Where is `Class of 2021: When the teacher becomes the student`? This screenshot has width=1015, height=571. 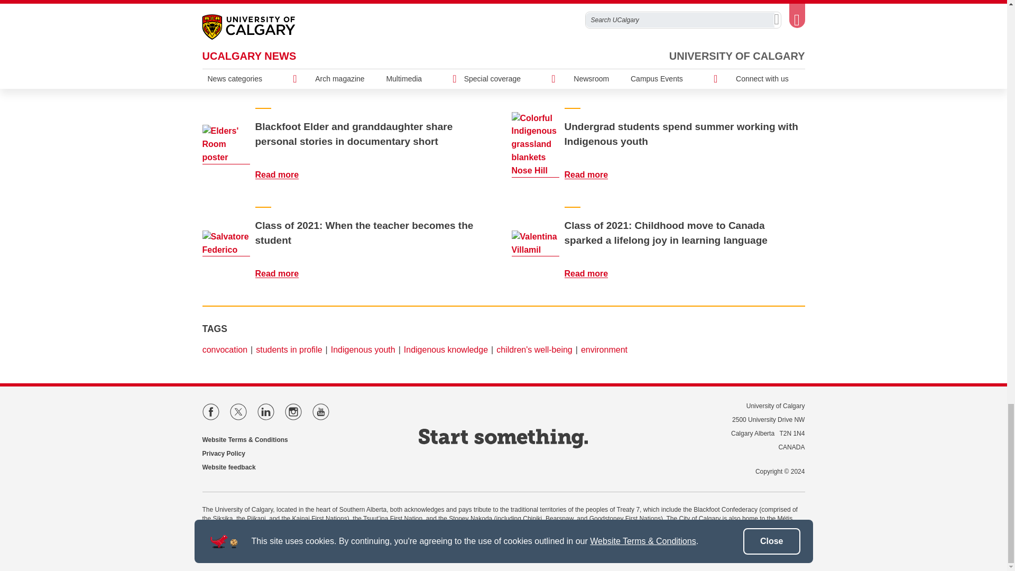
Class of 2021: When the teacher becomes the student is located at coordinates (226, 244).